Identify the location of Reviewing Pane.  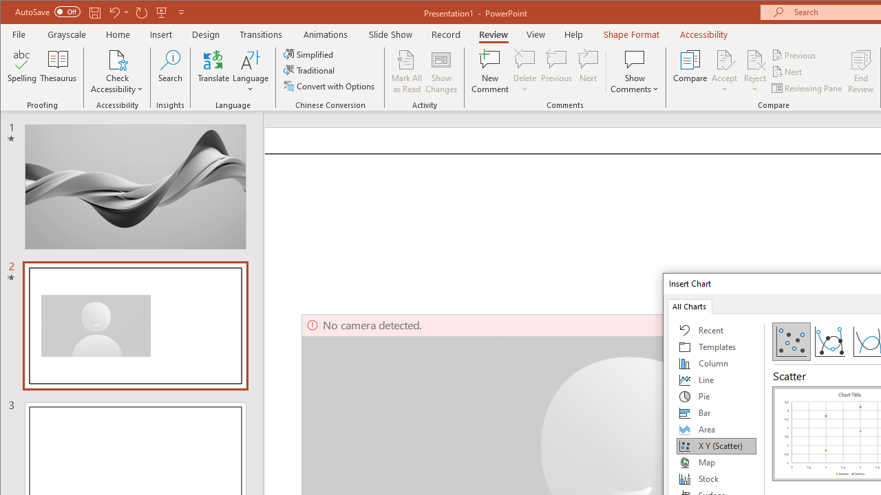
(808, 88).